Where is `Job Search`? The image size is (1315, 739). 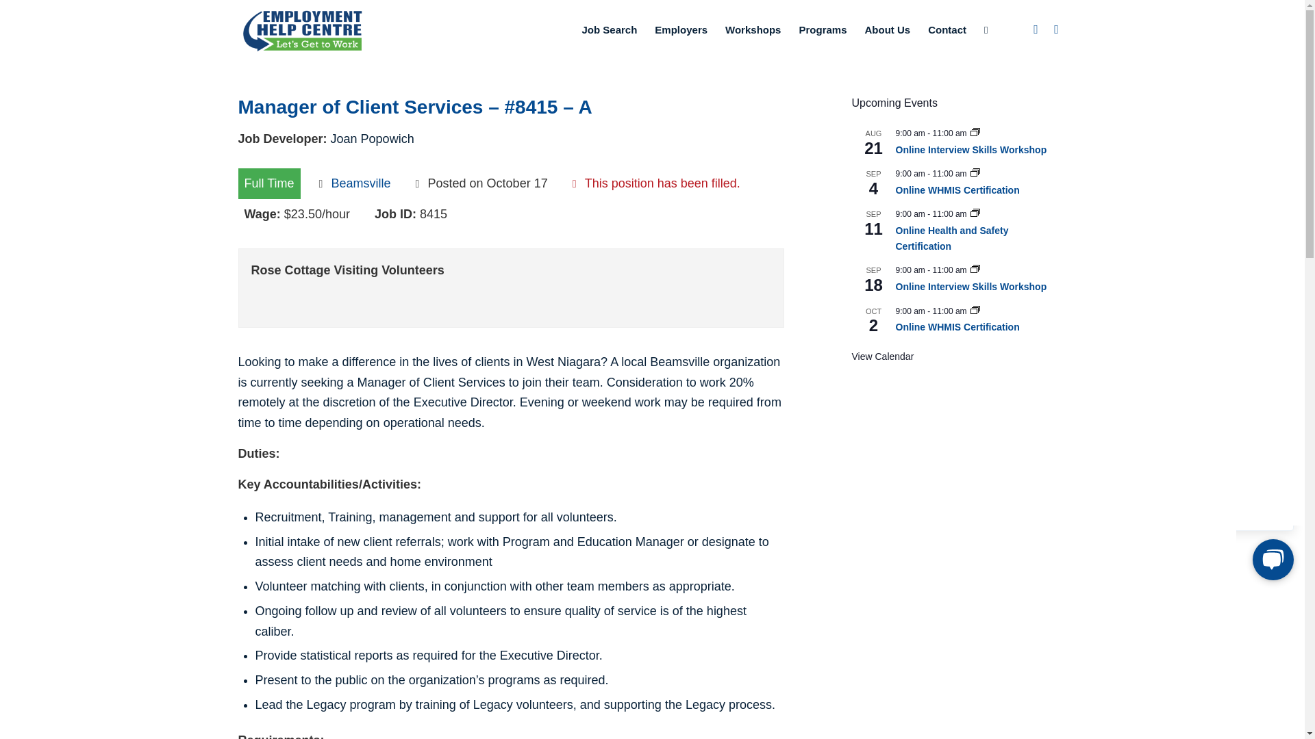
Job Search is located at coordinates (608, 30).